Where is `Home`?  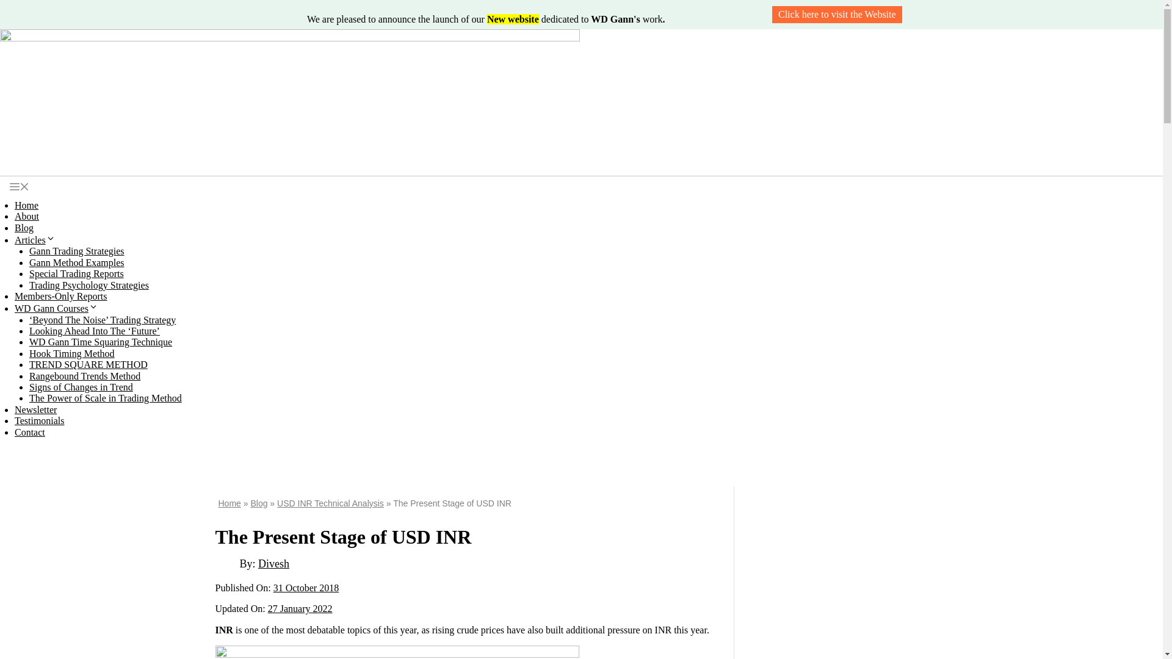
Home is located at coordinates (26, 205).